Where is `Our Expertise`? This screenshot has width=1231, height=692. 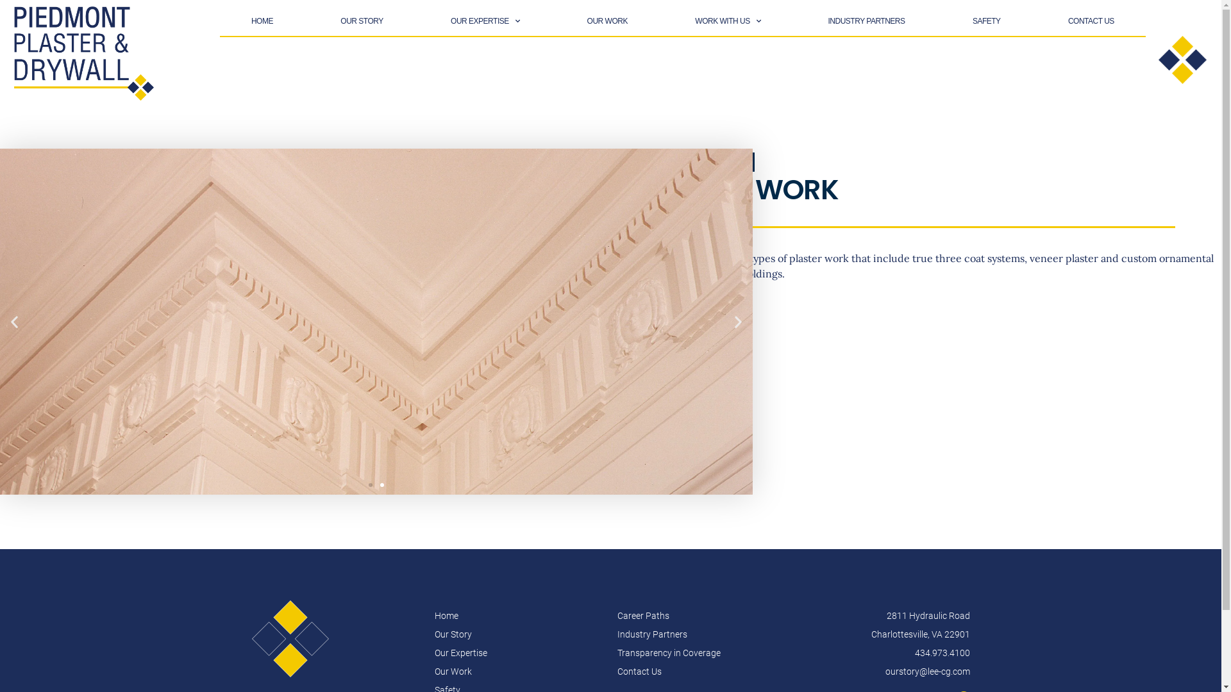 Our Expertise is located at coordinates (519, 654).